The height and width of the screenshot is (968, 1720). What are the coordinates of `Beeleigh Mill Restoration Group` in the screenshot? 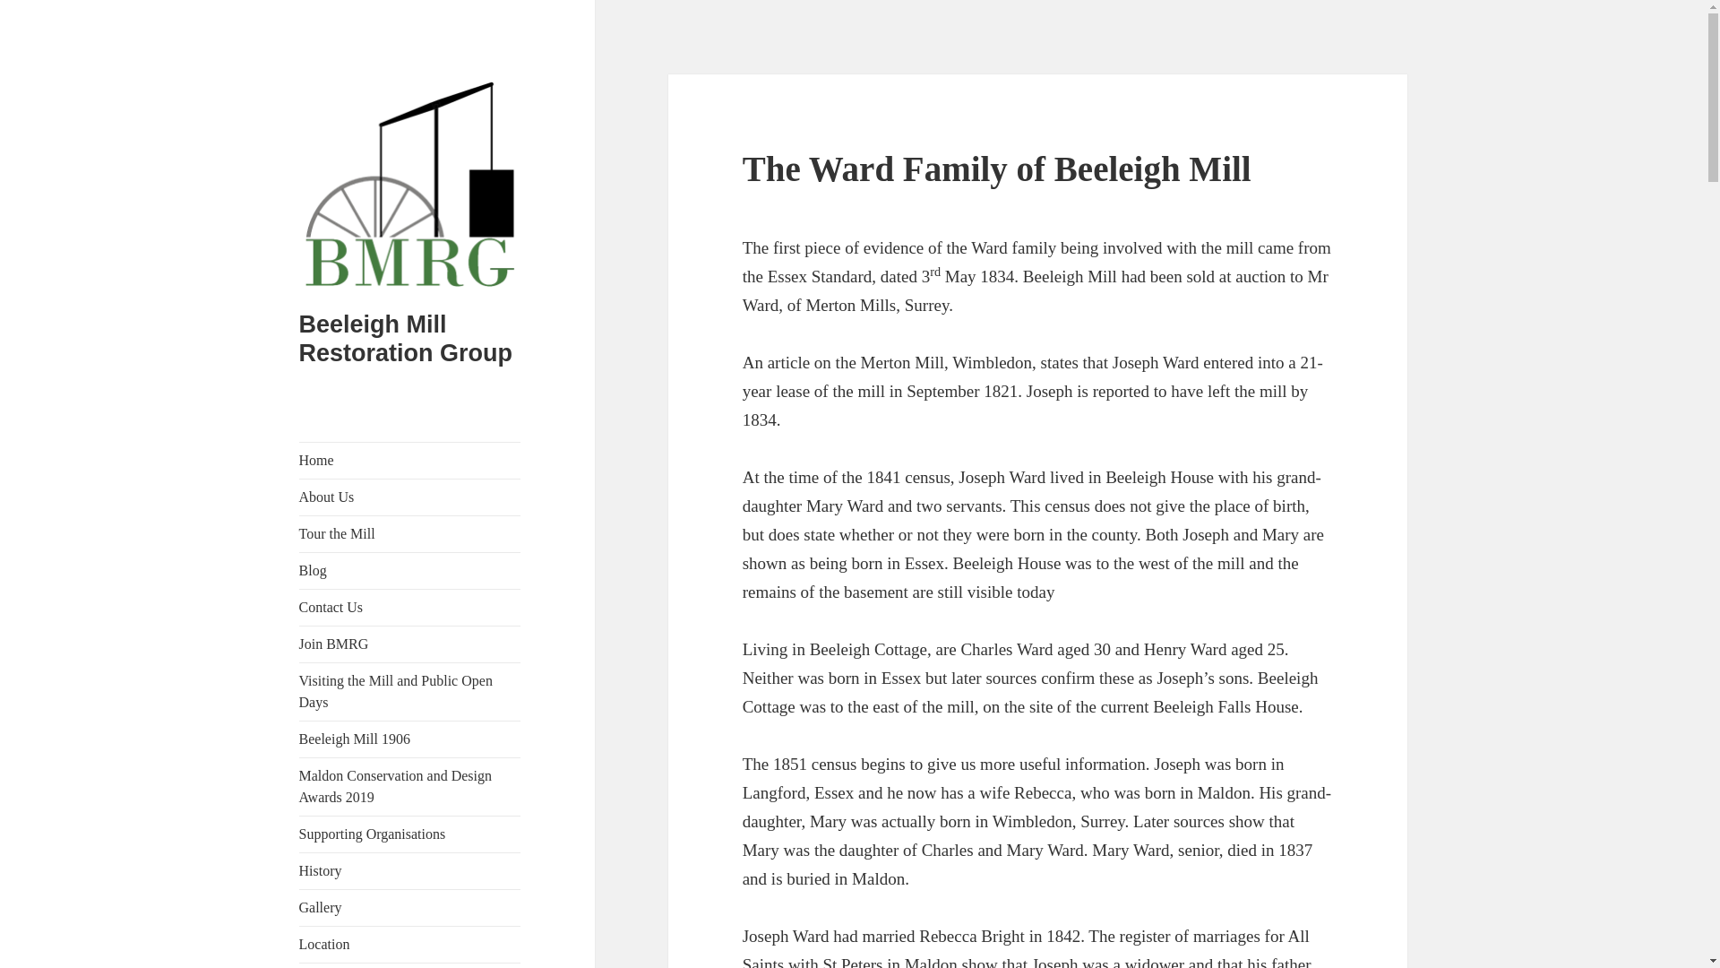 It's located at (406, 339).